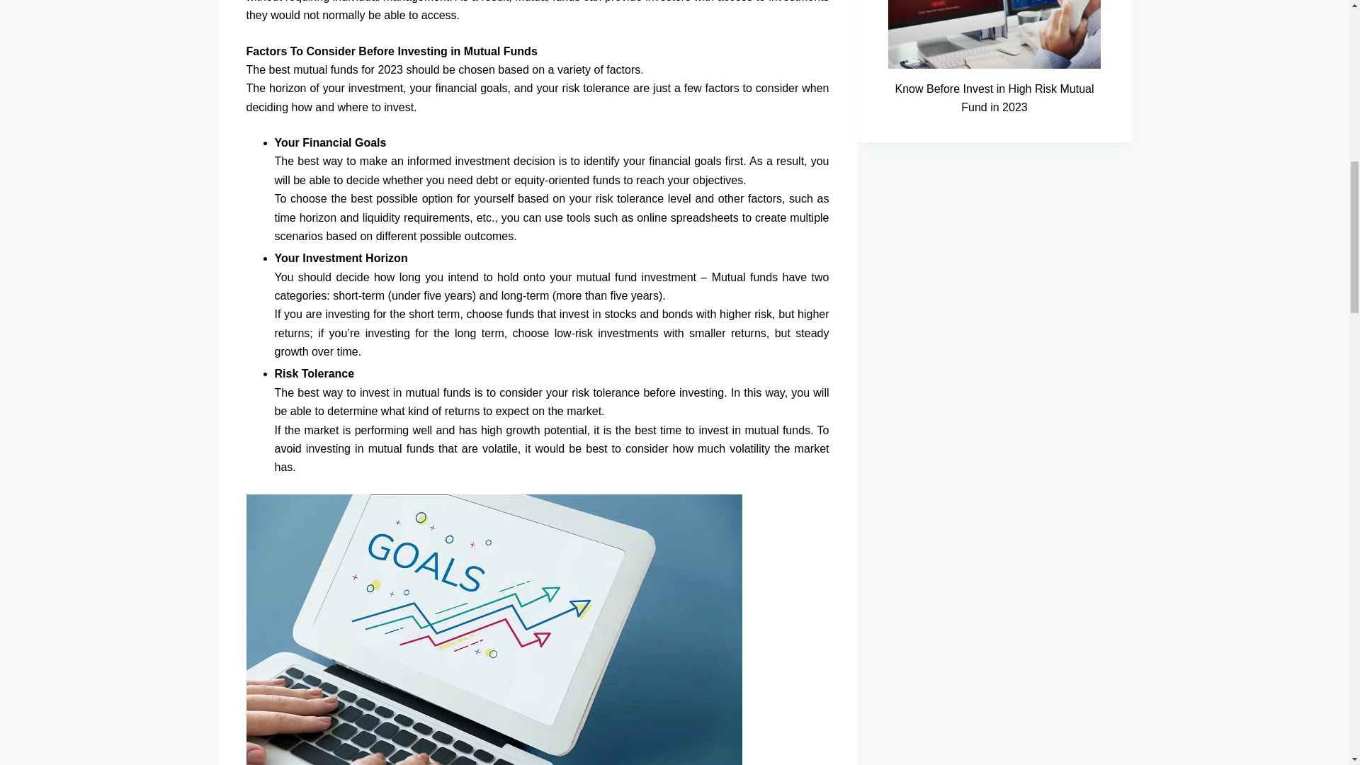 The height and width of the screenshot is (765, 1360). I want to click on Know Before Invest in High Risk Mutual Fund in 2023, so click(994, 99).